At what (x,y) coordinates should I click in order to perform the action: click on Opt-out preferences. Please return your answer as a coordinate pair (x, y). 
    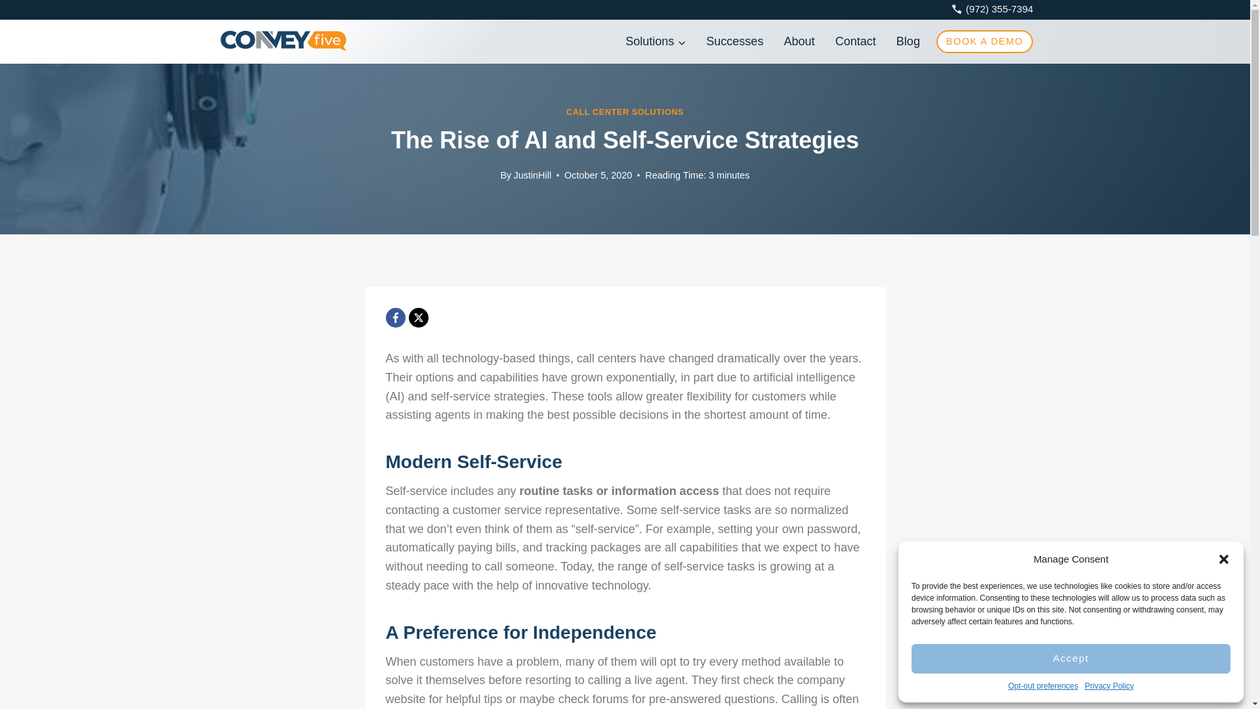
    Looking at the image, I should click on (1043, 686).